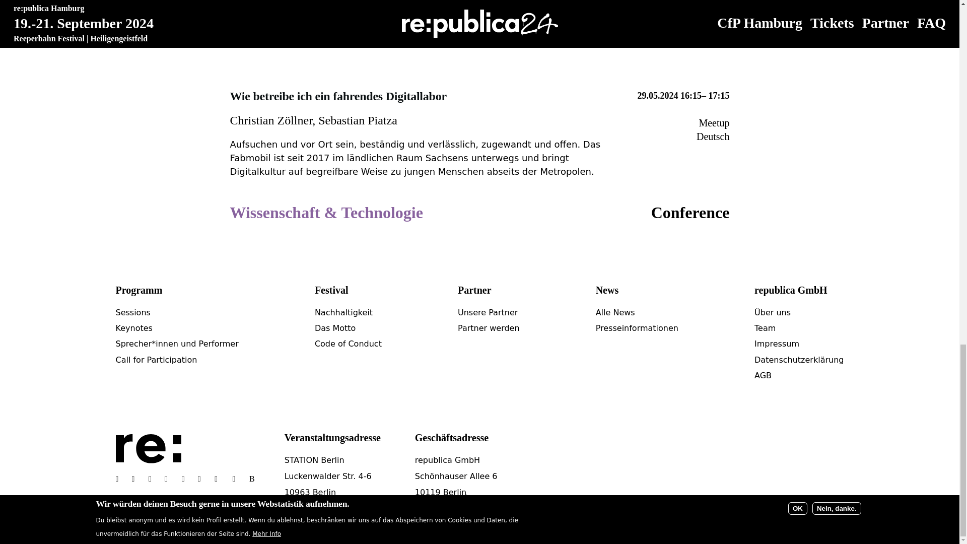  What do you see at coordinates (358, 120) in the screenshot?
I see `Sebastian Piatza` at bounding box center [358, 120].